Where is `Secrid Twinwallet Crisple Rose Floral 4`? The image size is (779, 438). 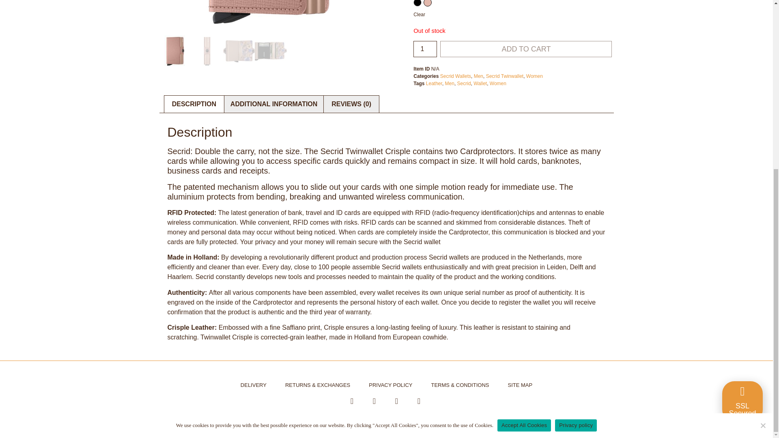
Secrid Twinwallet Crisple Rose Floral 4 is located at coordinates (80, 18).